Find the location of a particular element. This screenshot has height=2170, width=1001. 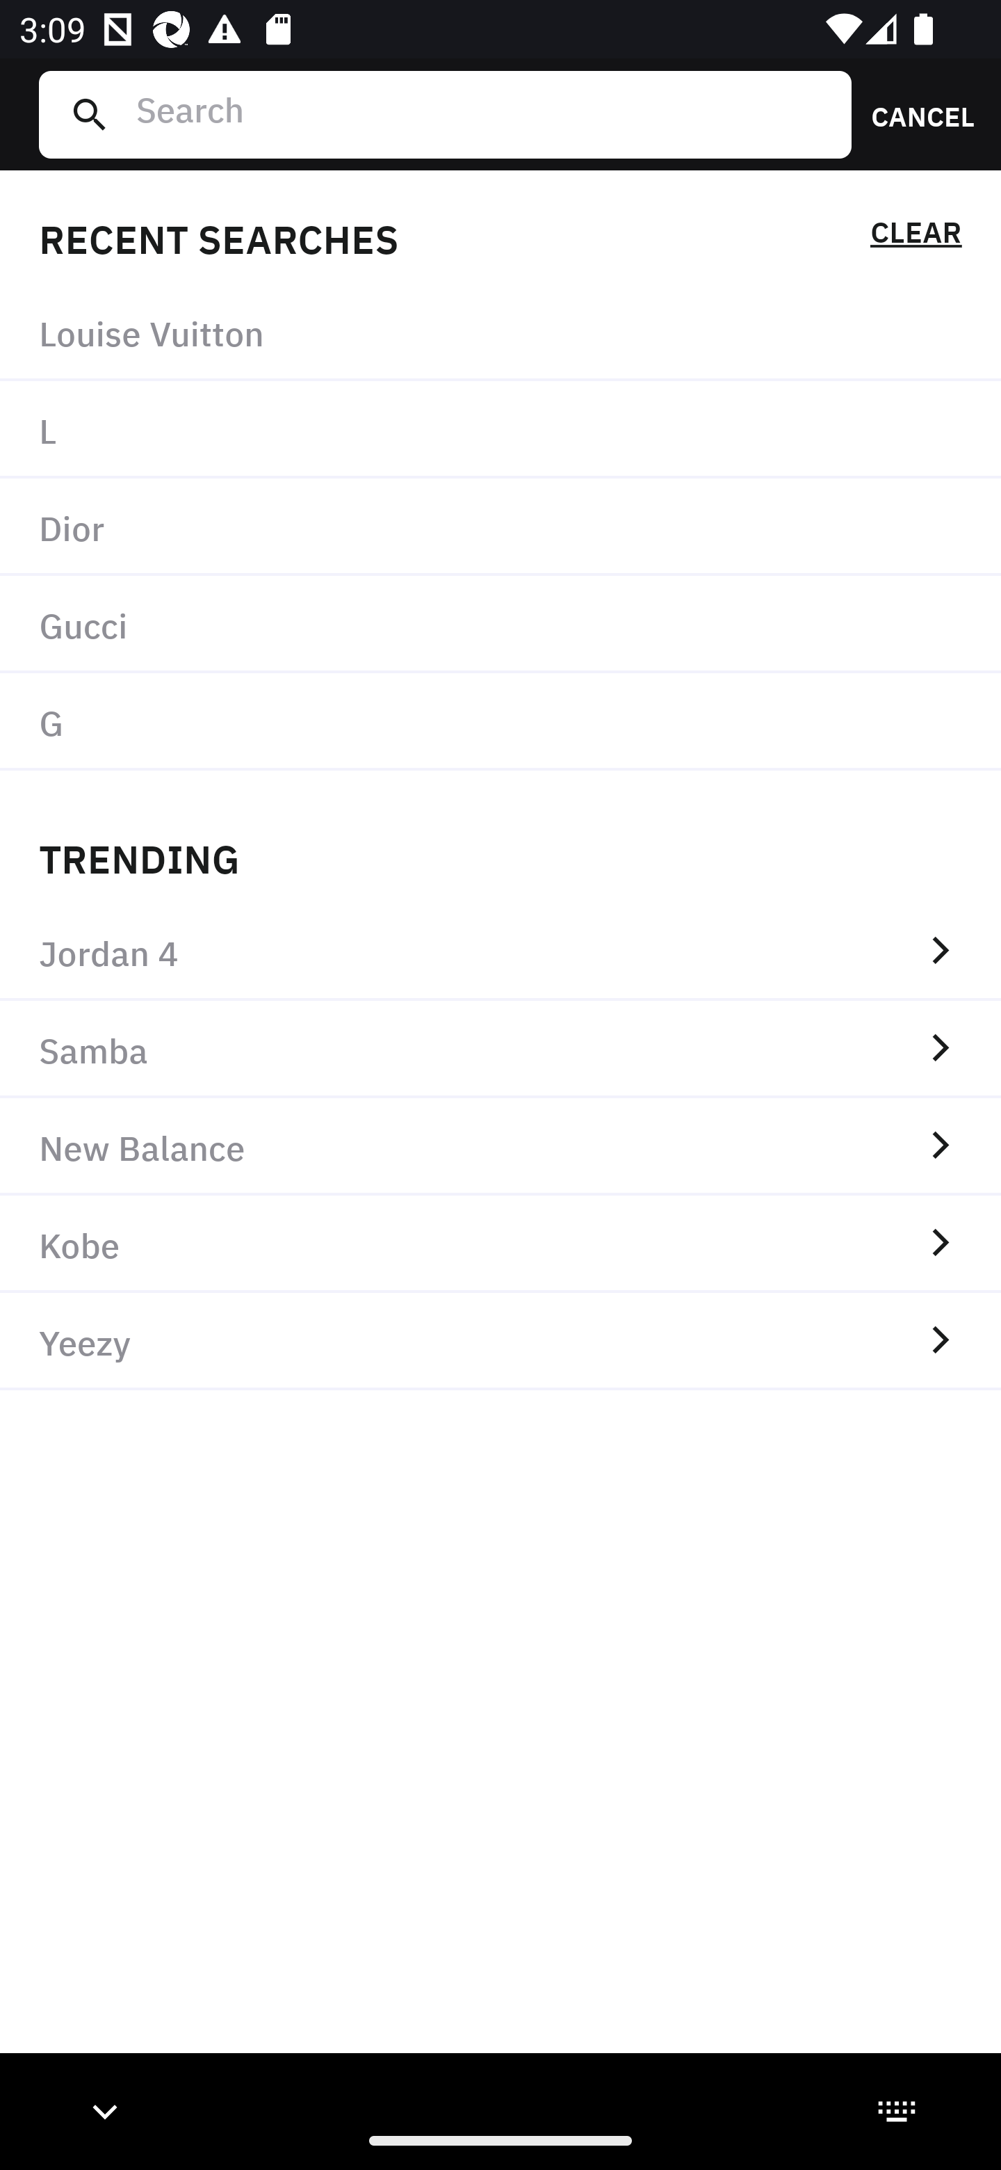

Yeezy  is located at coordinates (500, 1342).